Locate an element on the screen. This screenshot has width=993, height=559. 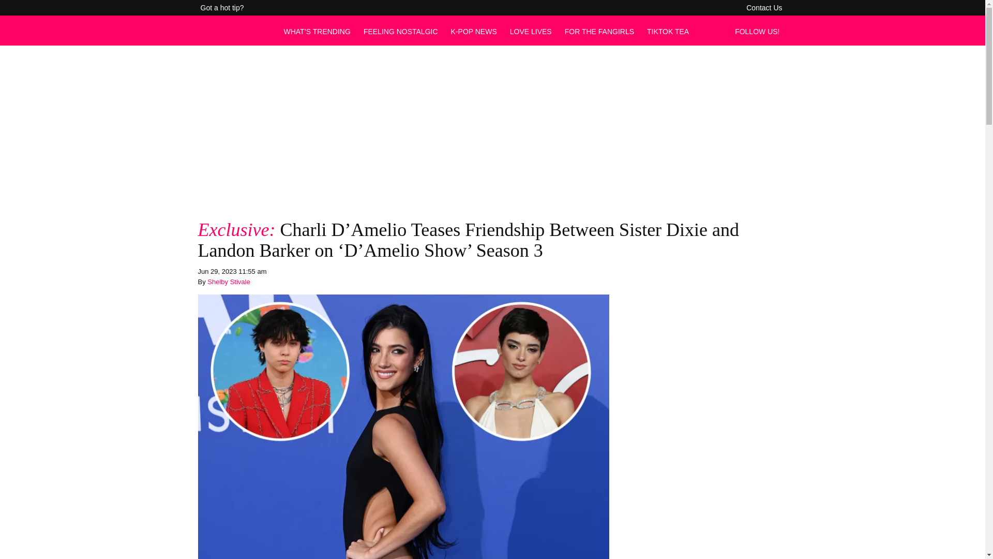
LOVE LIVES is located at coordinates (531, 31).